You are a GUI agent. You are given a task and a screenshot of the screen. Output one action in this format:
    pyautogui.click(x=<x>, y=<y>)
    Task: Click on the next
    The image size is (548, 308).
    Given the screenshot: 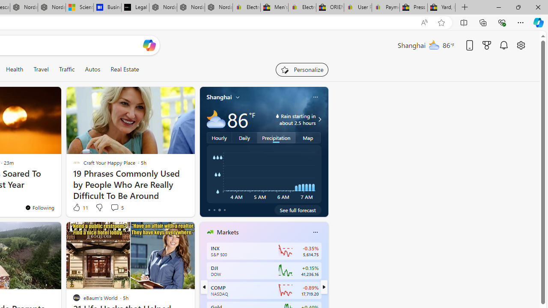 What is the action you would take?
    pyautogui.click(x=324, y=287)
    